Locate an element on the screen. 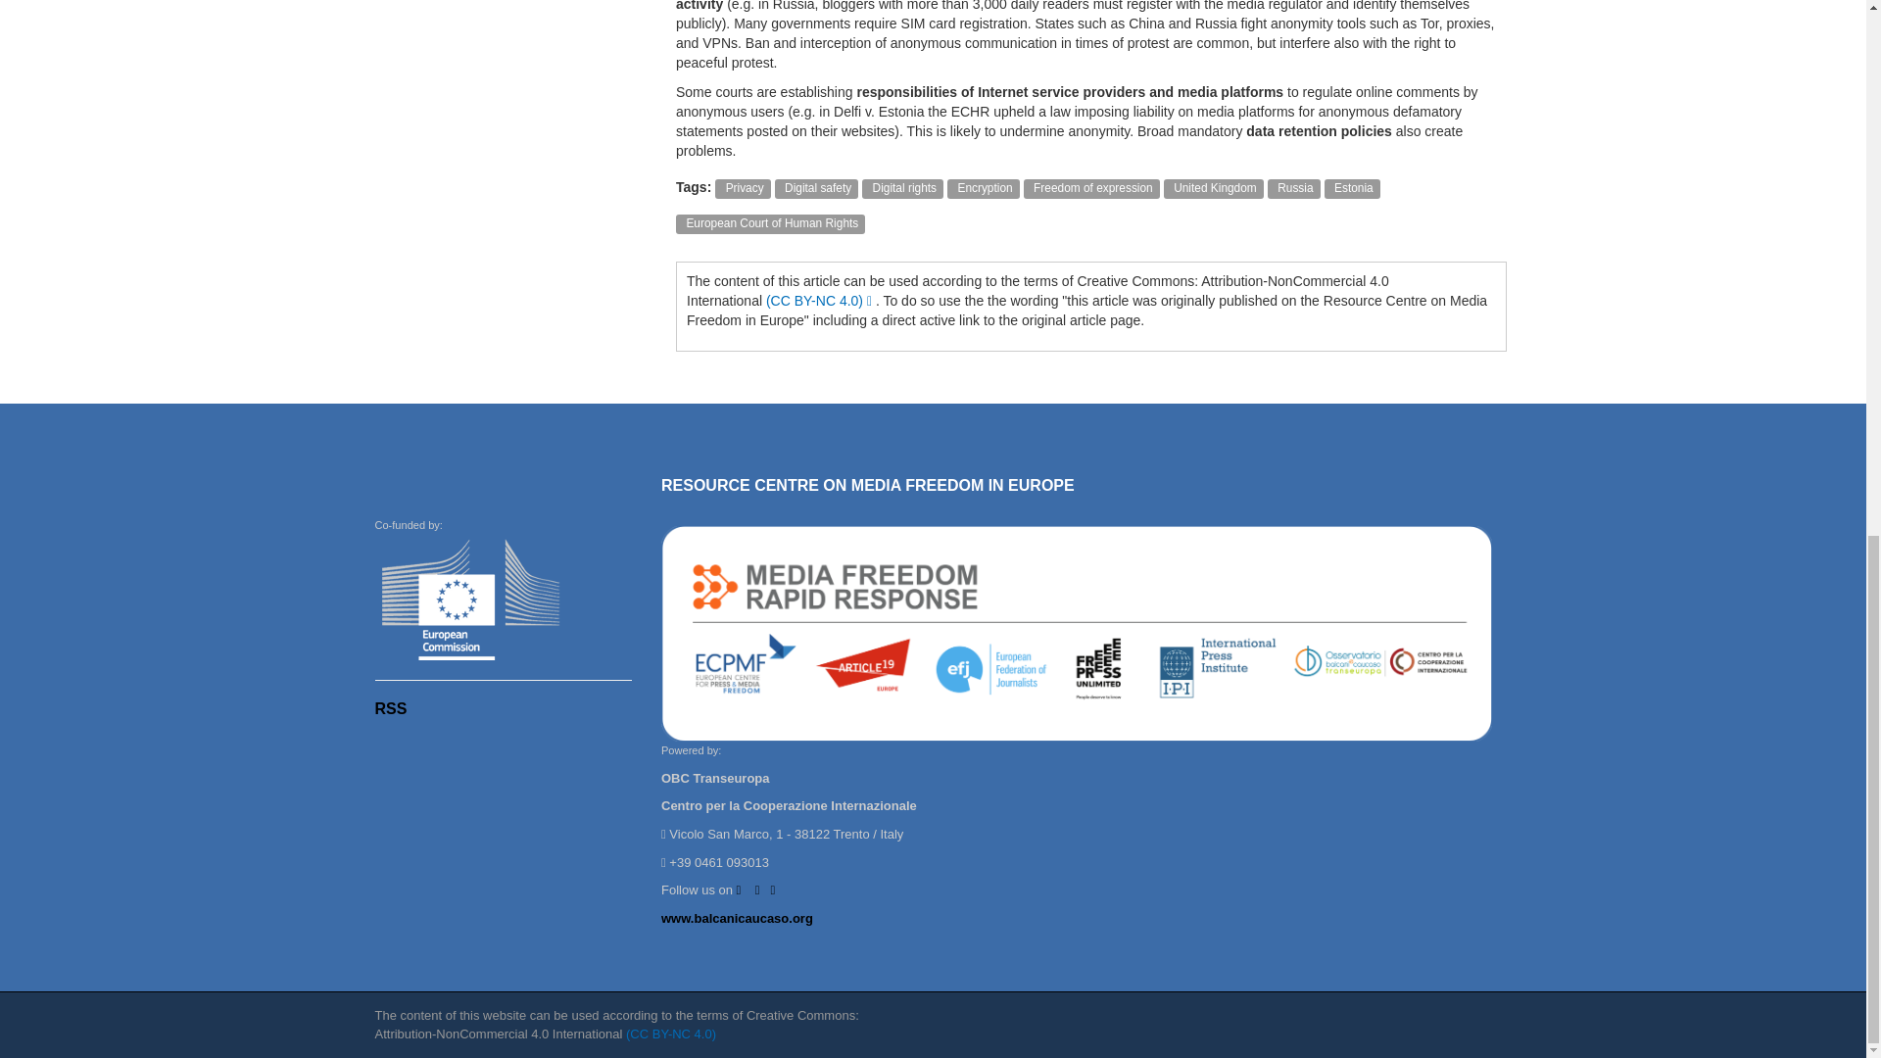  Encryption is located at coordinates (984, 186).